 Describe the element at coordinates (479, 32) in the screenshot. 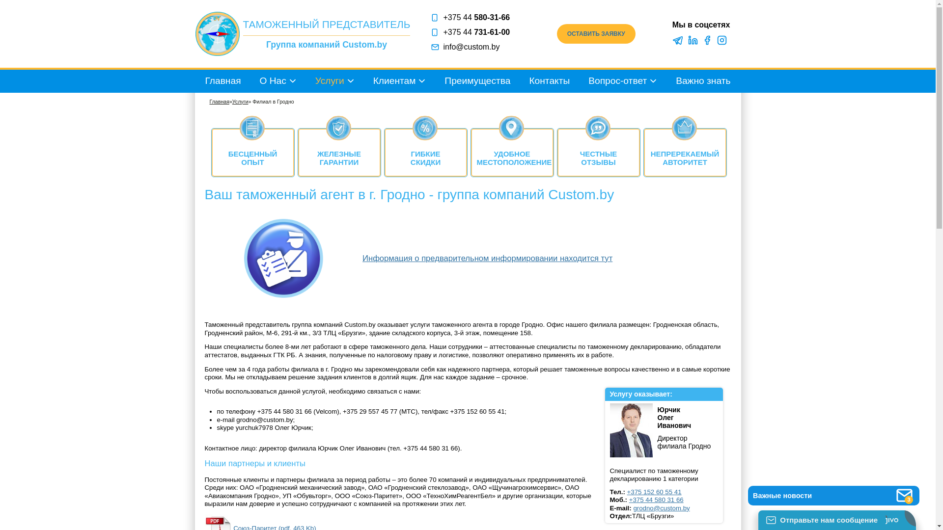

I see `+375 44 731-61-00` at that location.